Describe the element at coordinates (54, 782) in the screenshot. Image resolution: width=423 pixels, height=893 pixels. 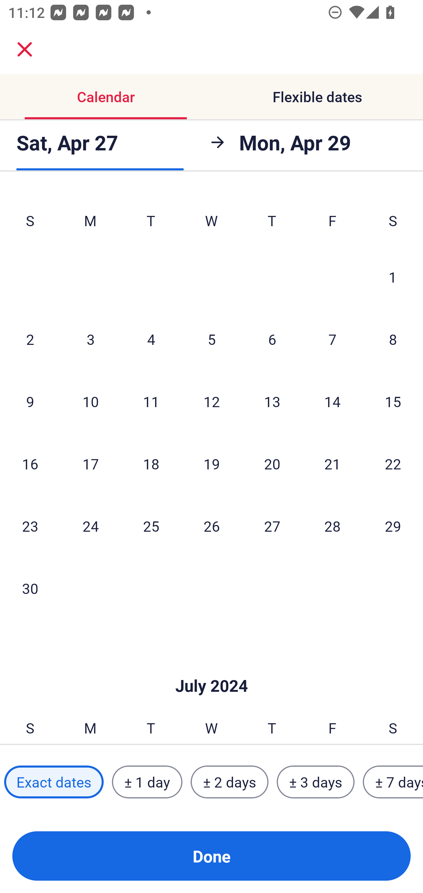
I see `Exact dates` at that location.